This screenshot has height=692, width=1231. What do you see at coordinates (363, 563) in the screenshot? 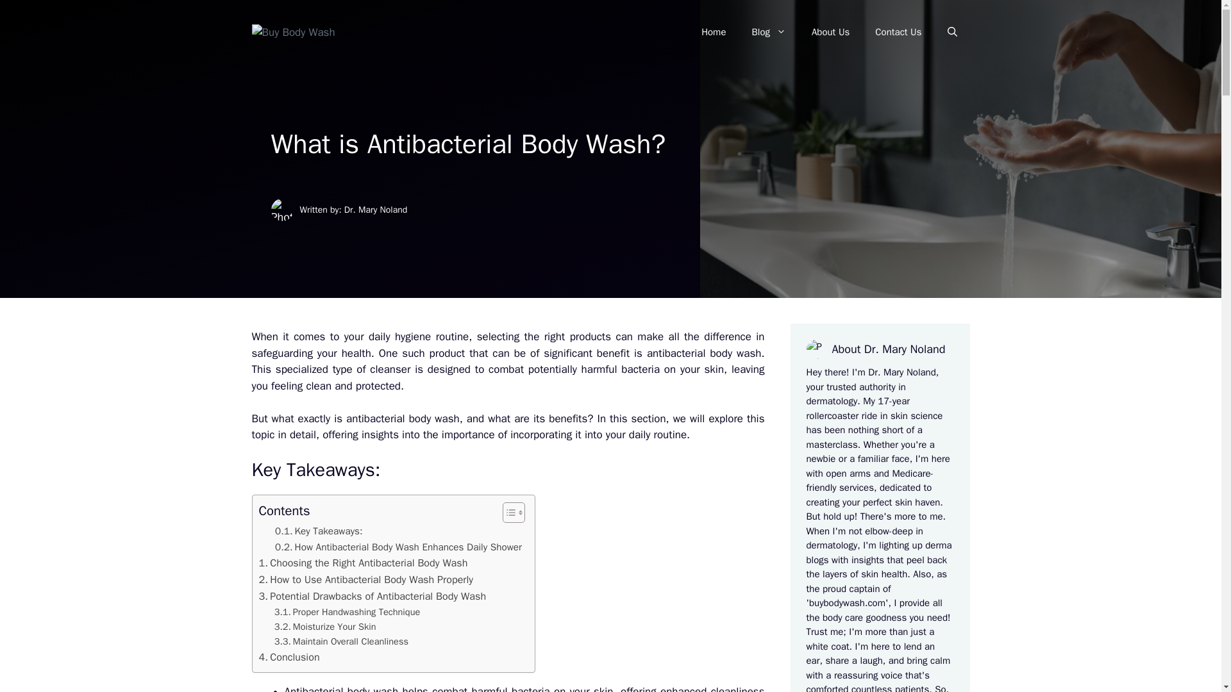
I see `Choosing the Right Antibacterial Body Wash` at bounding box center [363, 563].